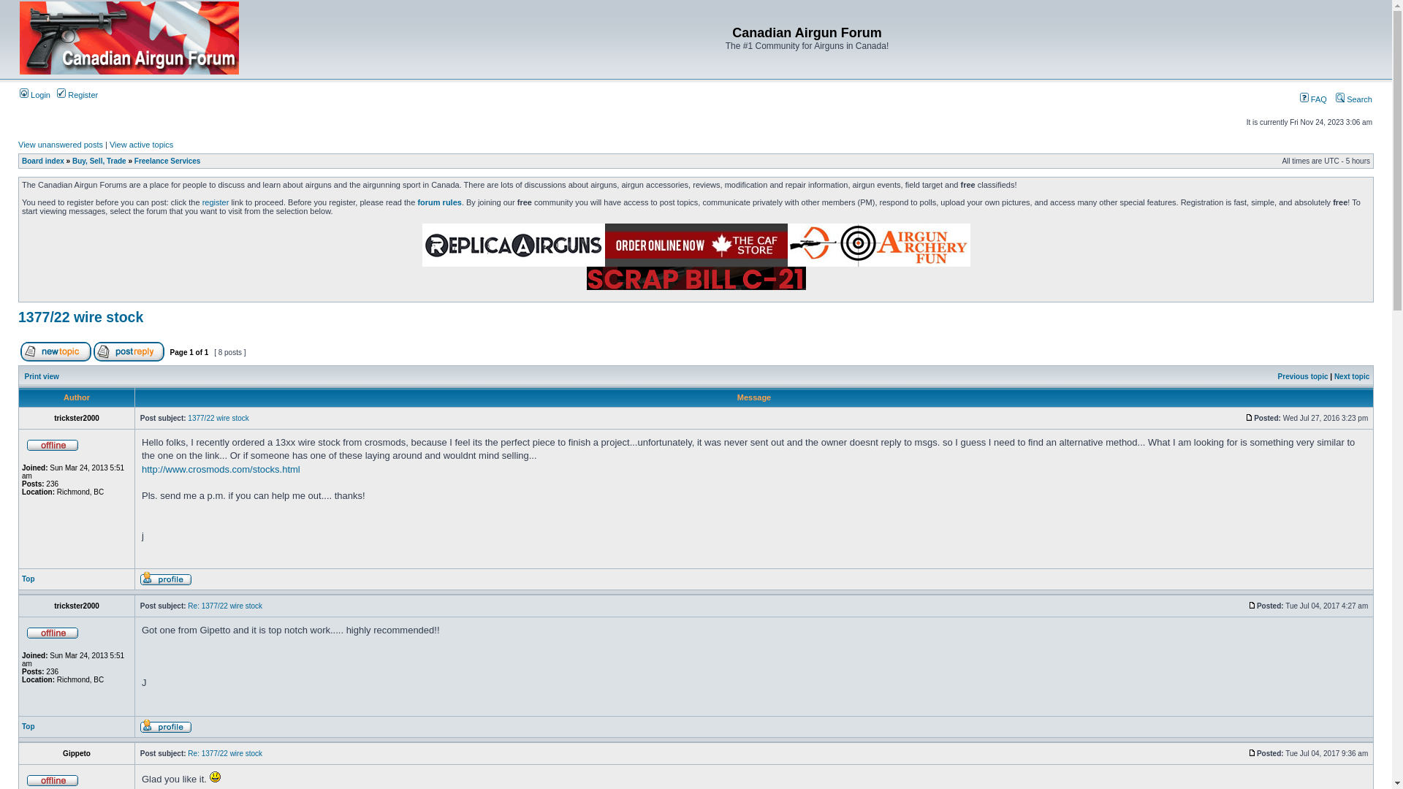  What do you see at coordinates (61, 145) in the screenshot?
I see `View unanswered posts` at bounding box center [61, 145].